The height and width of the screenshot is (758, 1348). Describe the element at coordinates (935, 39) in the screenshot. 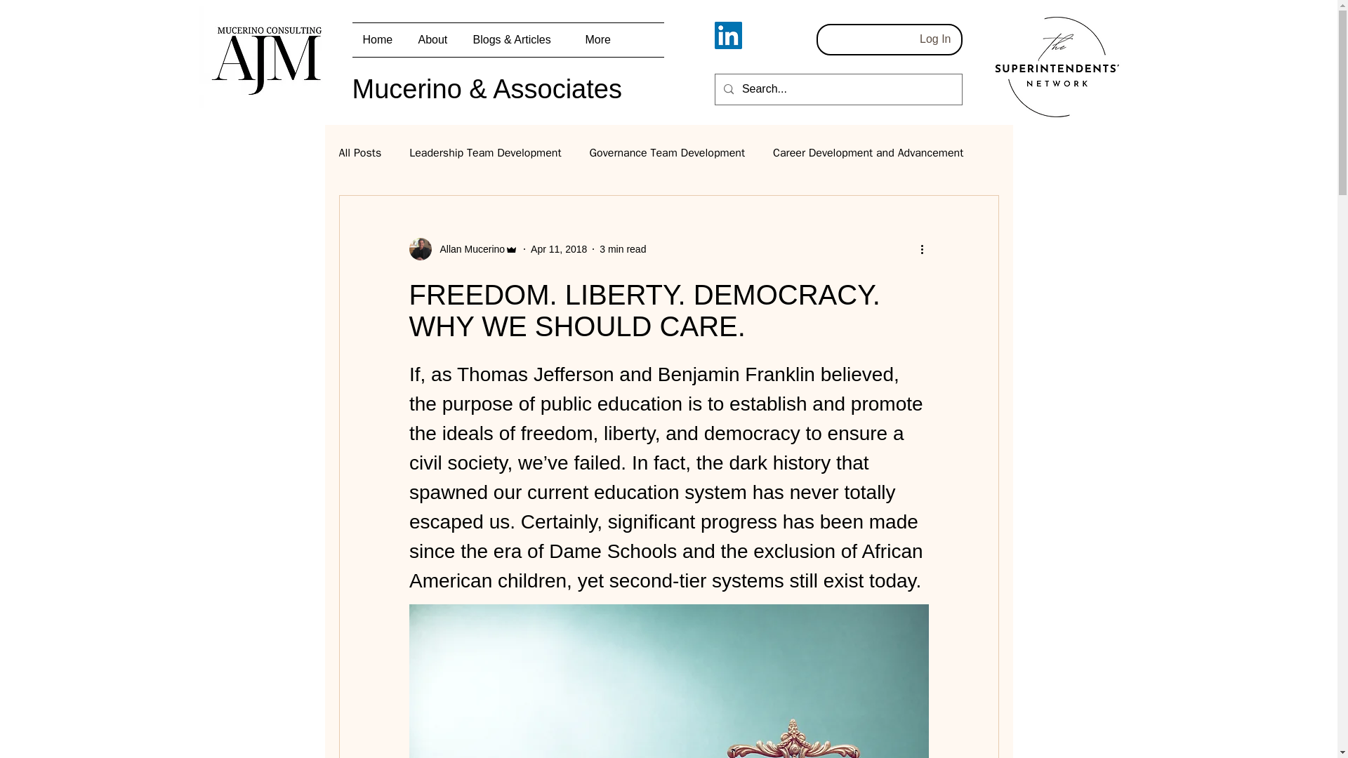

I see `Log In` at that location.